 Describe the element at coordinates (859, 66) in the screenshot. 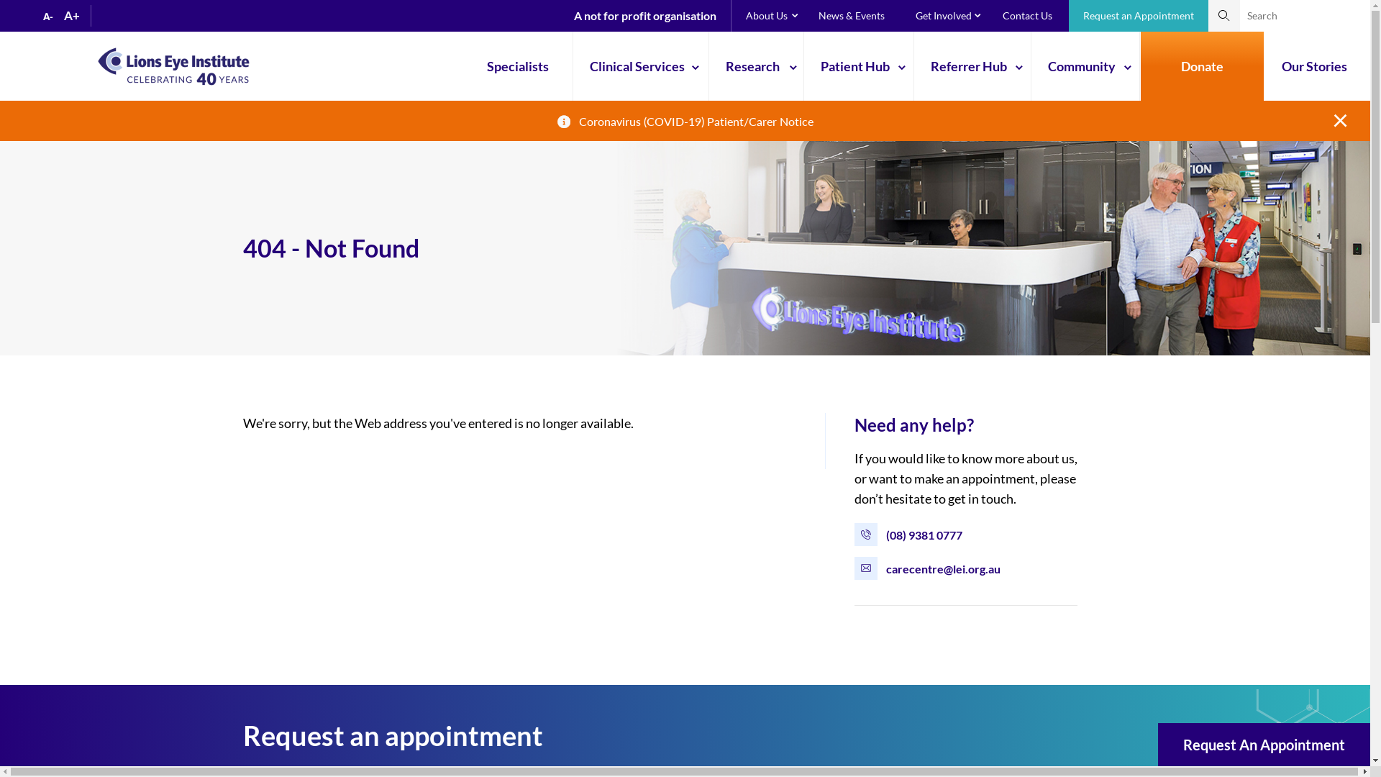

I see `Patient Hub` at that location.